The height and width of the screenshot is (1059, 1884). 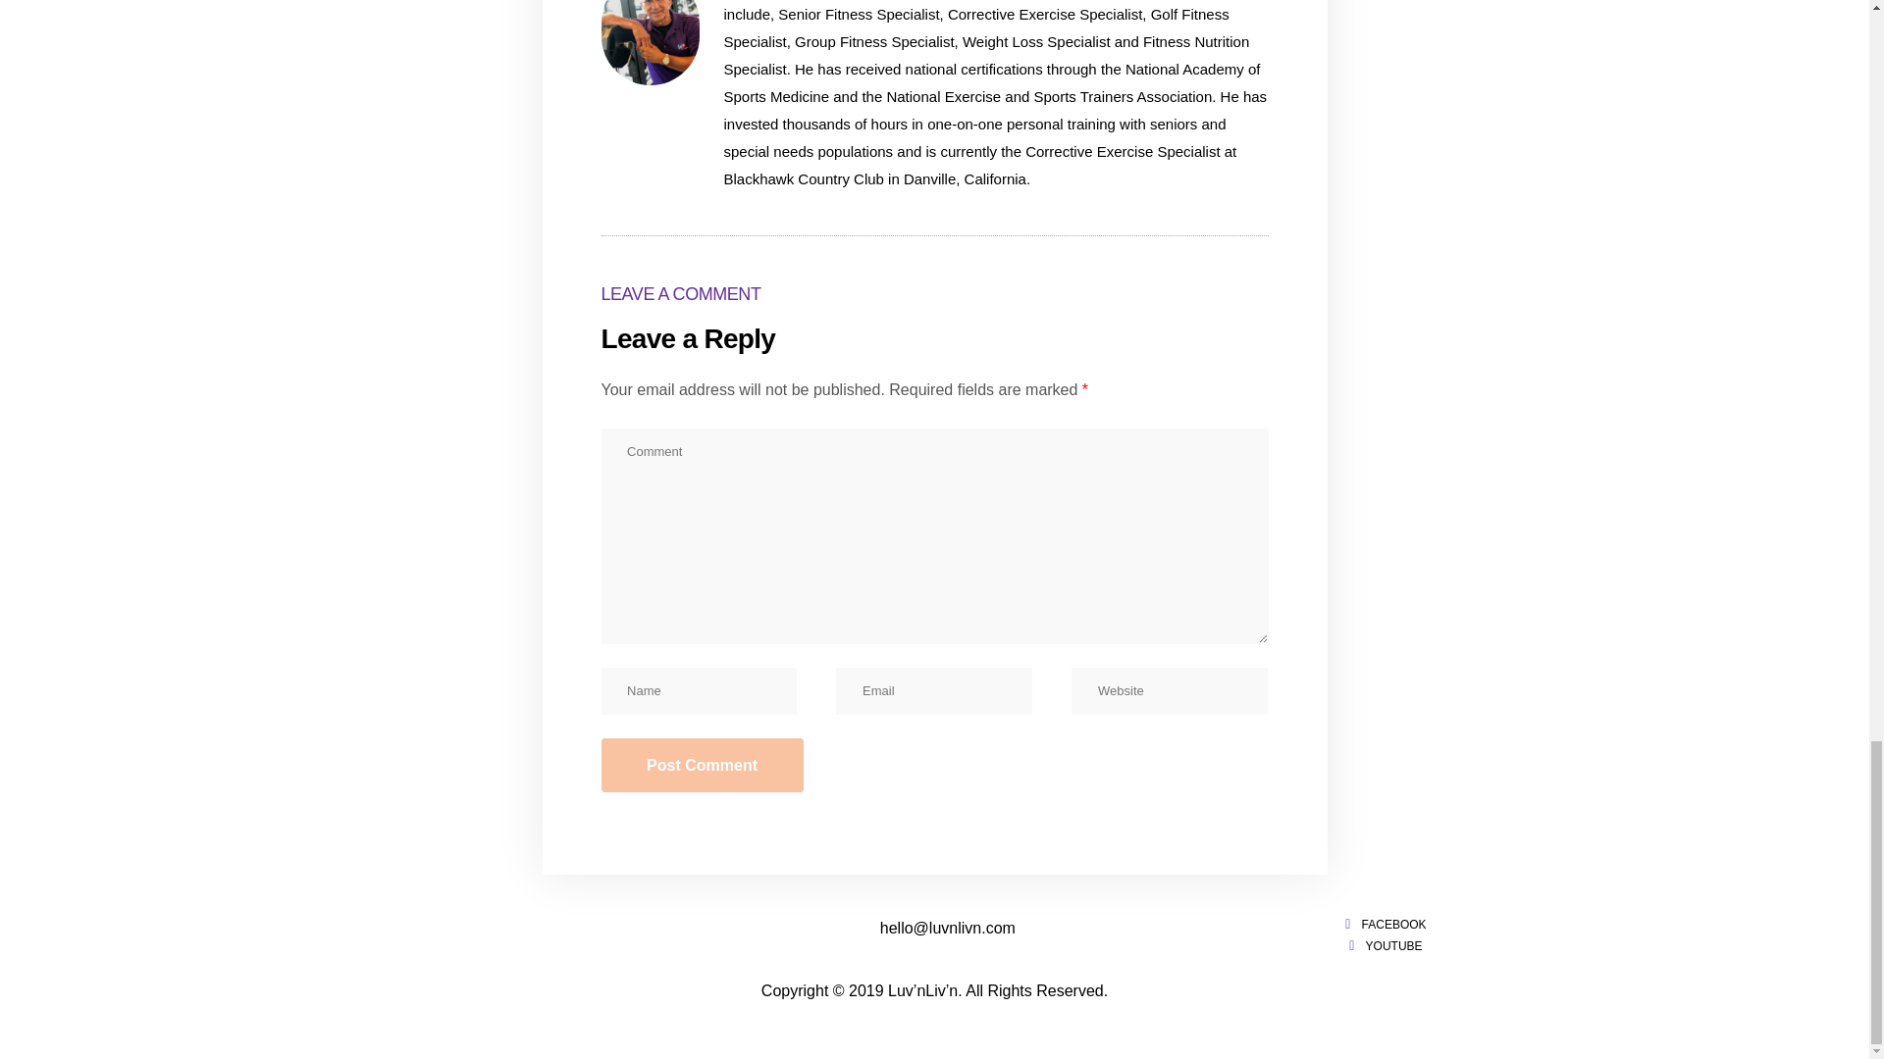 What do you see at coordinates (1382, 946) in the screenshot?
I see `YOUTUBE` at bounding box center [1382, 946].